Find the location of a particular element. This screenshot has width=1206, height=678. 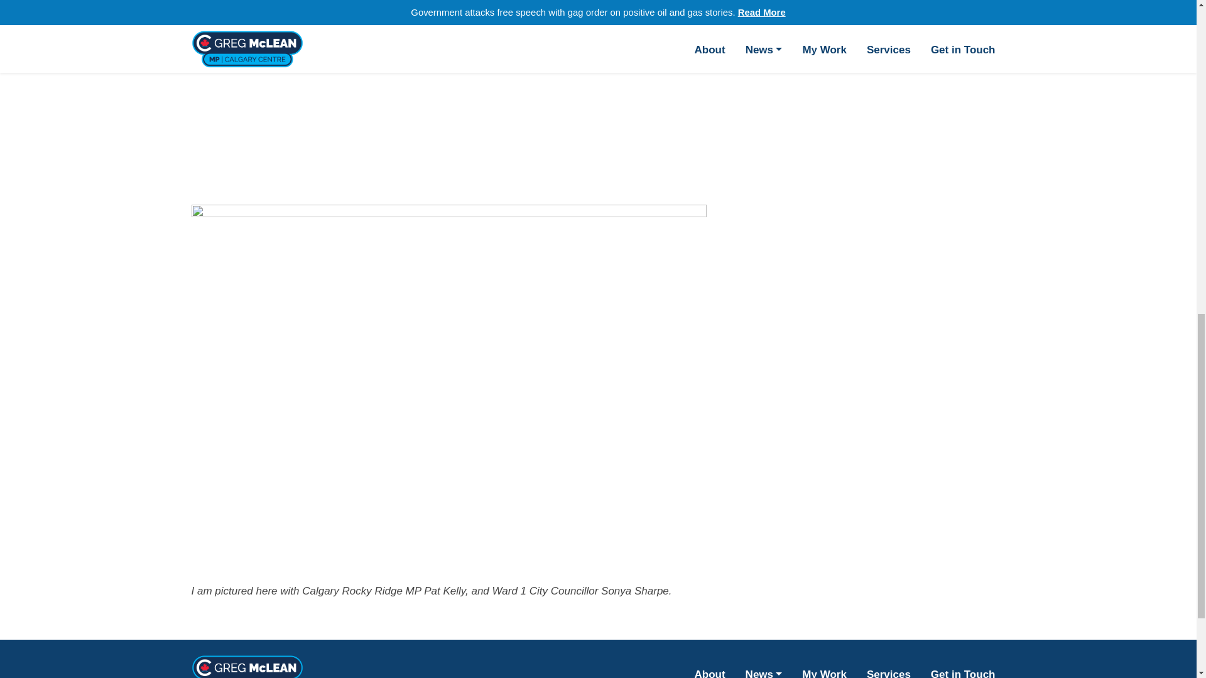

Services is located at coordinates (888, 669).